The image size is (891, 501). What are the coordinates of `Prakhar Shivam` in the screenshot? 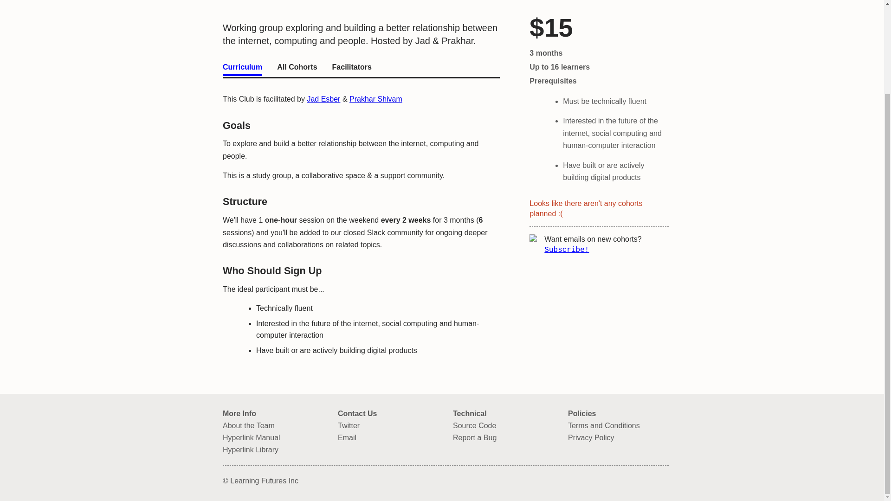 It's located at (376, 99).